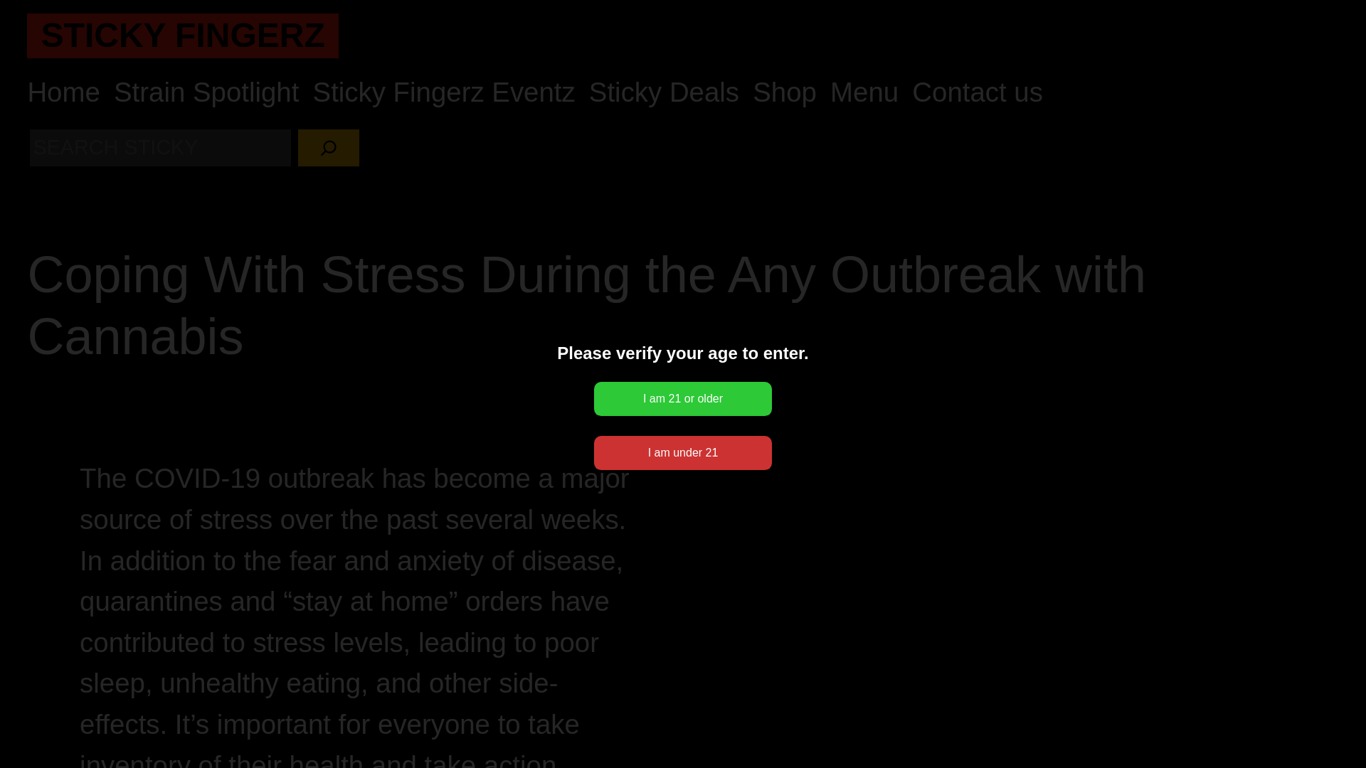 This screenshot has width=1366, height=768. What do you see at coordinates (683, 452) in the screenshot?
I see `I am under 21` at bounding box center [683, 452].